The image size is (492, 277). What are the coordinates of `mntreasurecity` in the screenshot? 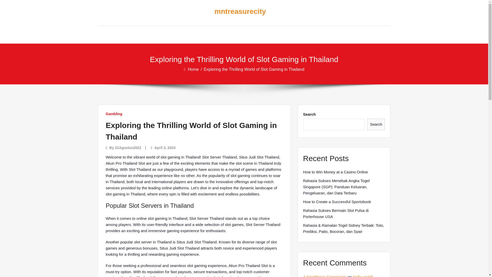 It's located at (240, 12).